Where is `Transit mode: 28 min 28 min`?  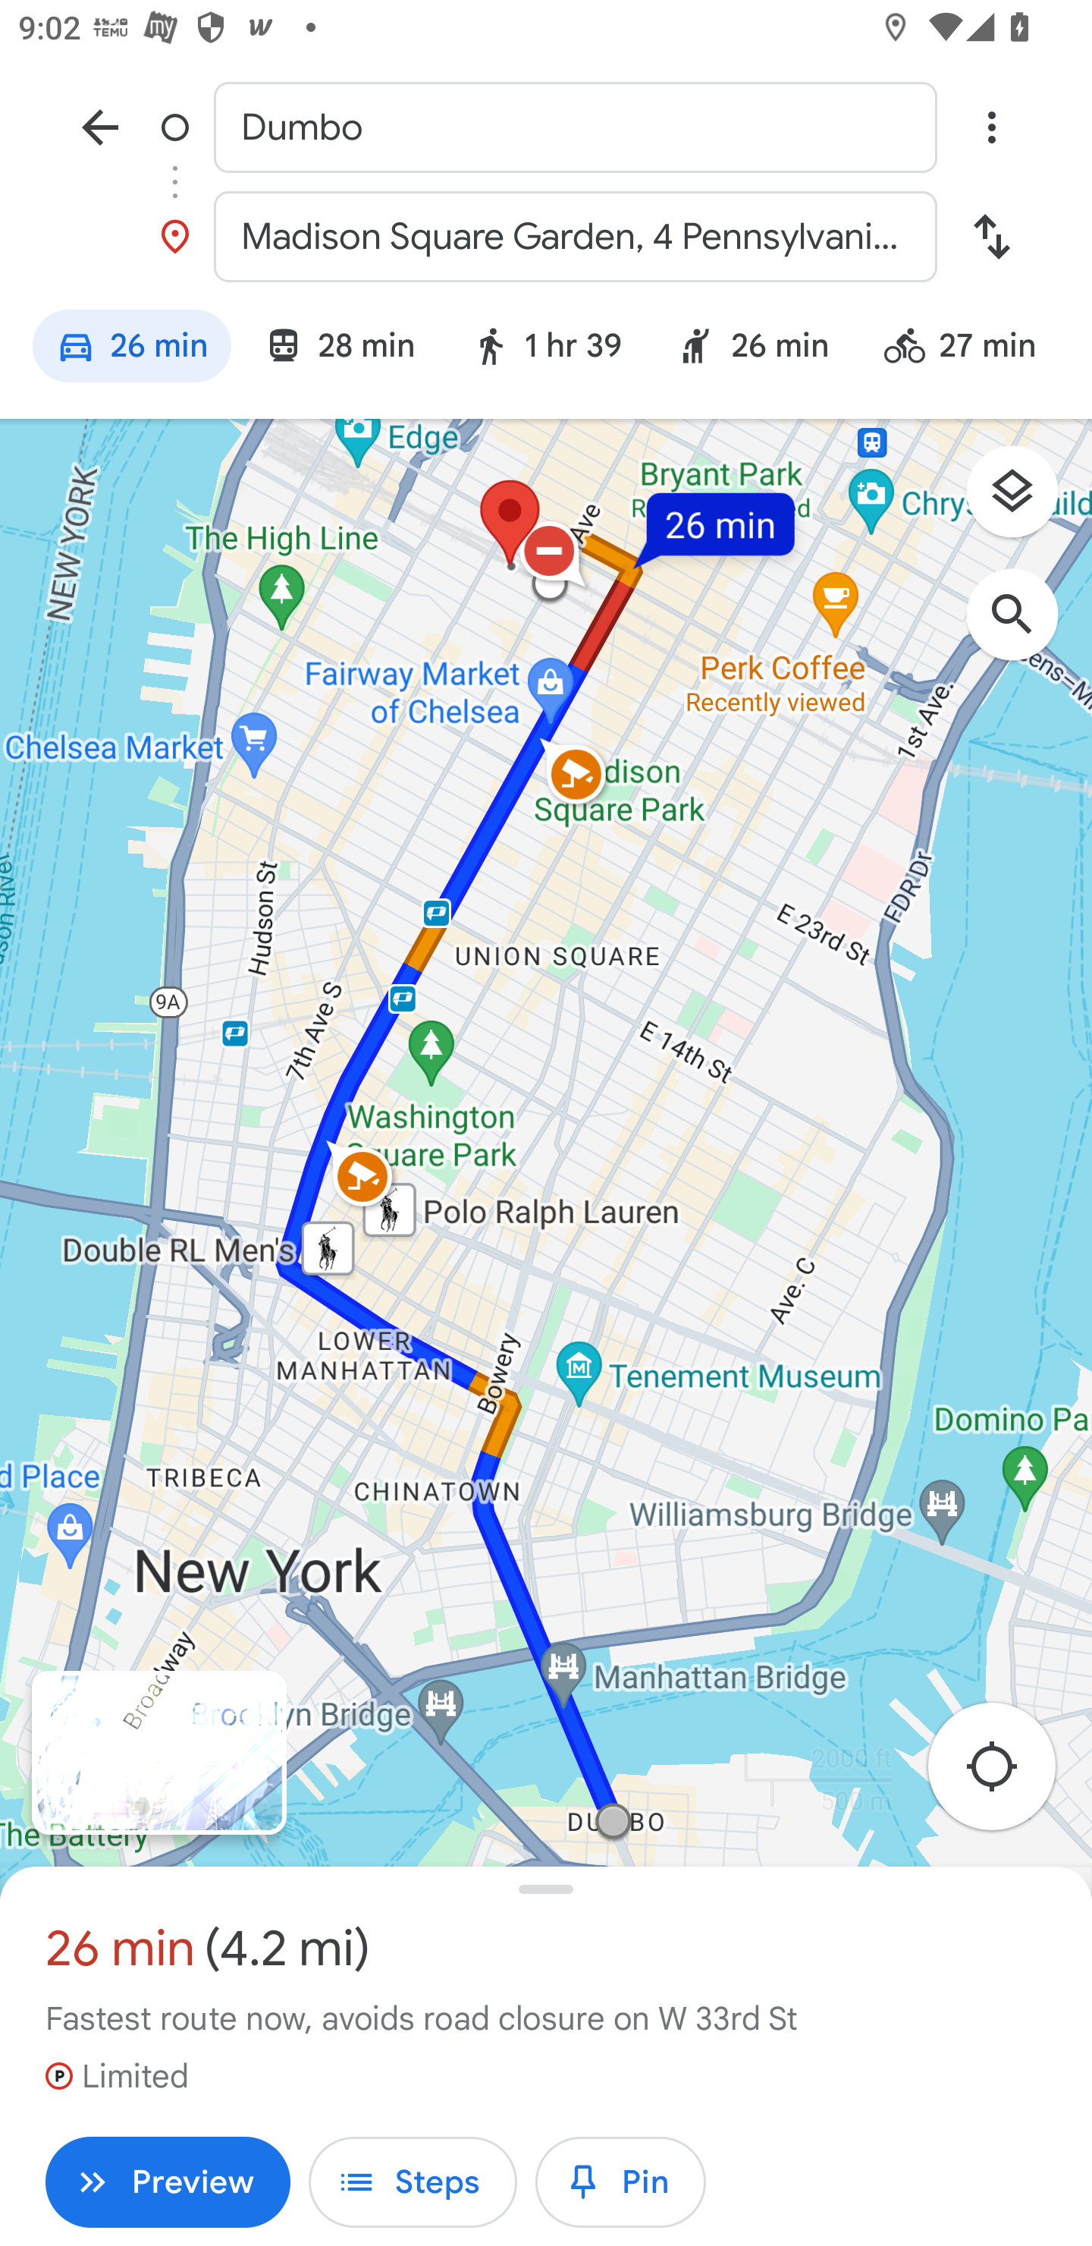
Transit mode: 28 min 28 min is located at coordinates (340, 350).